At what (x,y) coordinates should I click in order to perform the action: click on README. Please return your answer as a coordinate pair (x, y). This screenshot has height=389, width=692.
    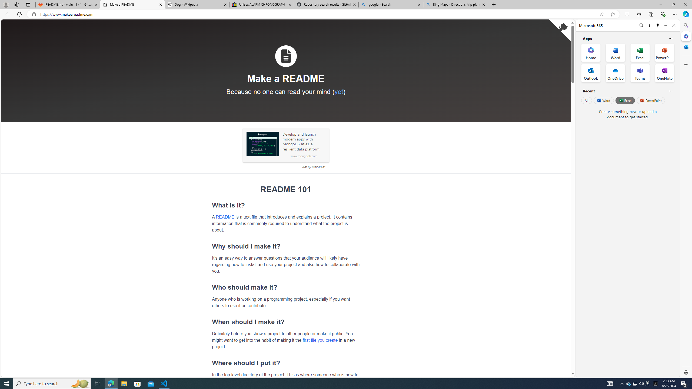
    Looking at the image, I should click on (225, 217).